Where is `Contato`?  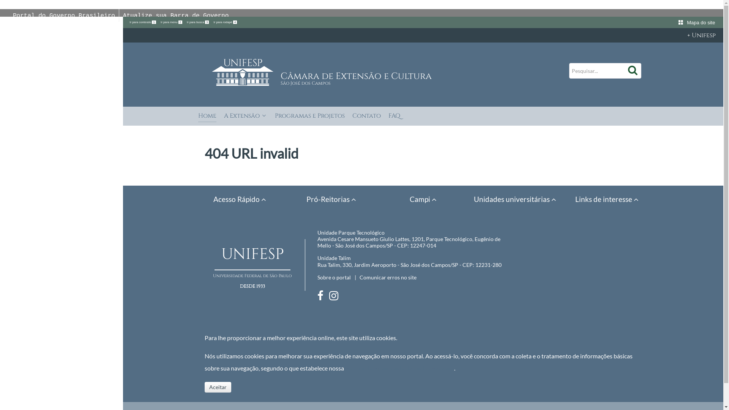
Contato is located at coordinates (366, 117).